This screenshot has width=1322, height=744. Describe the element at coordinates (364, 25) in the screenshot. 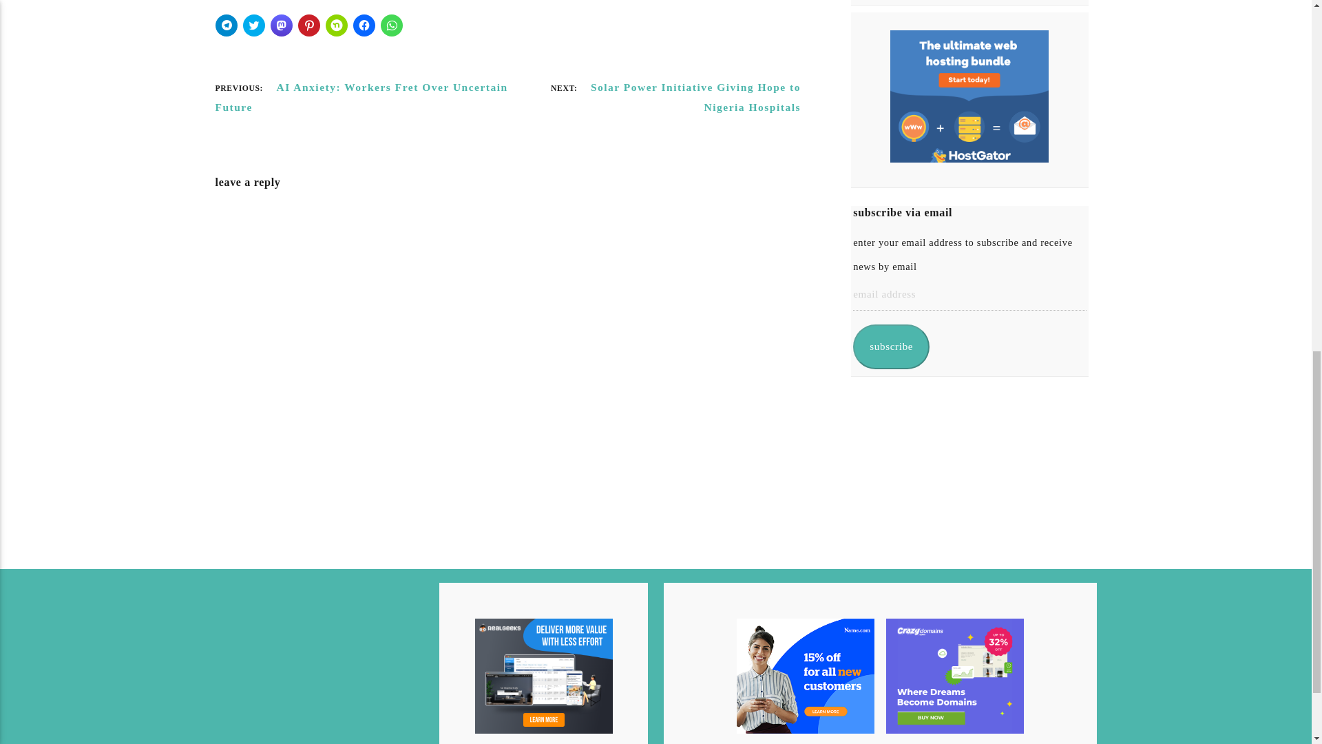

I see `Click to share on Facebook` at that location.